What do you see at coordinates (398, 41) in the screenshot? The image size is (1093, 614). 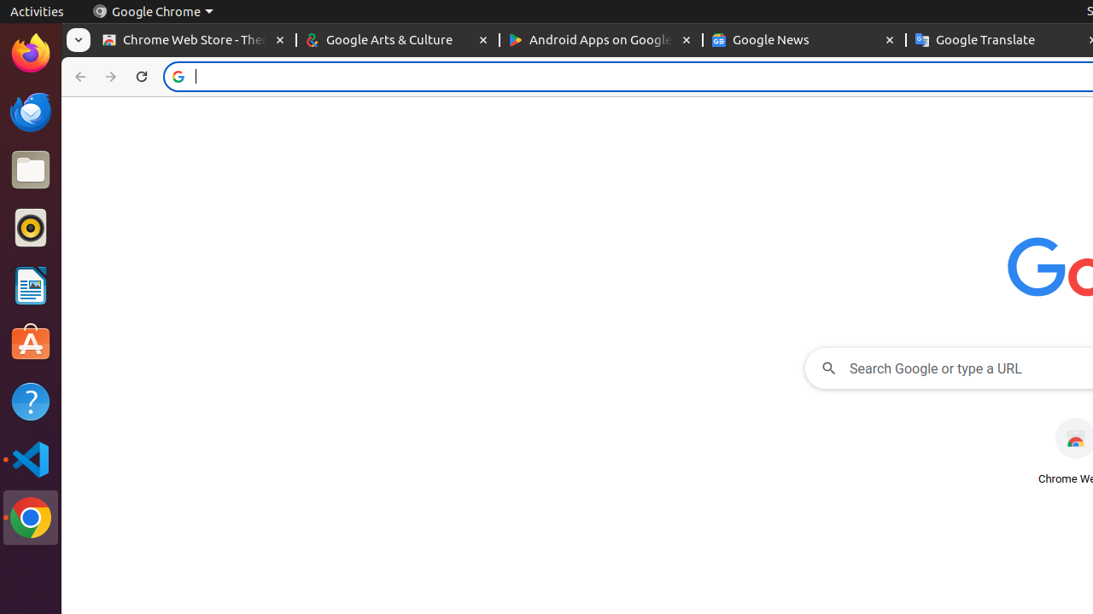 I see `Google Arts & Culture - Memory usage - 58.4 MB` at bounding box center [398, 41].